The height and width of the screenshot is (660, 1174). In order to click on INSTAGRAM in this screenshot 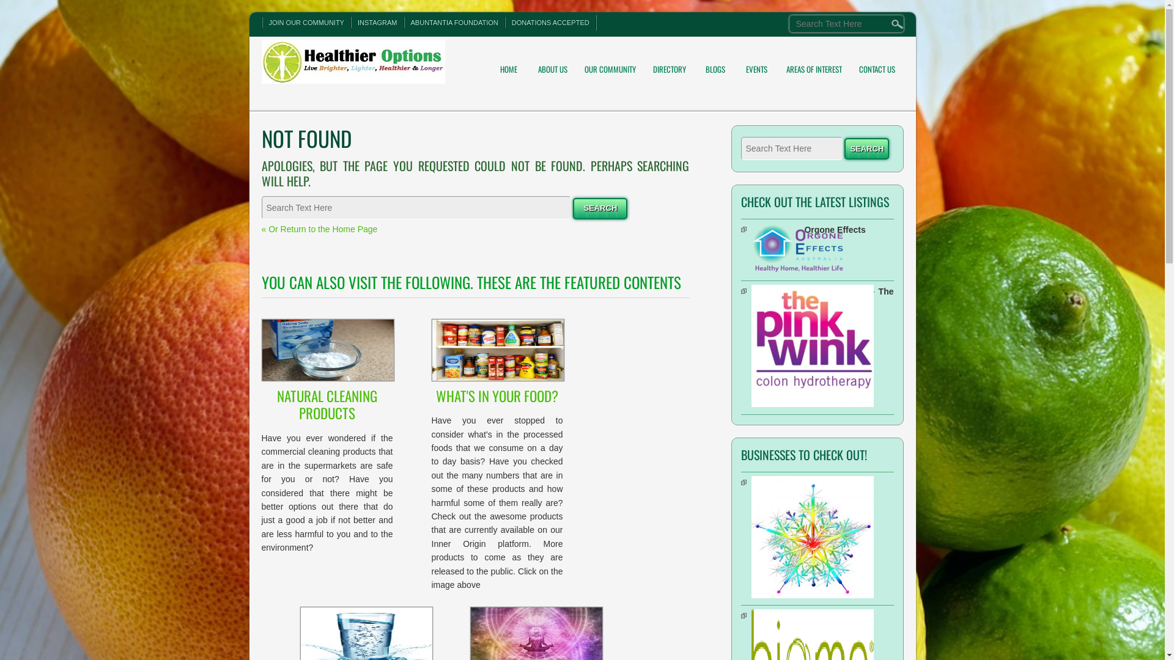, I will do `click(378, 23)`.